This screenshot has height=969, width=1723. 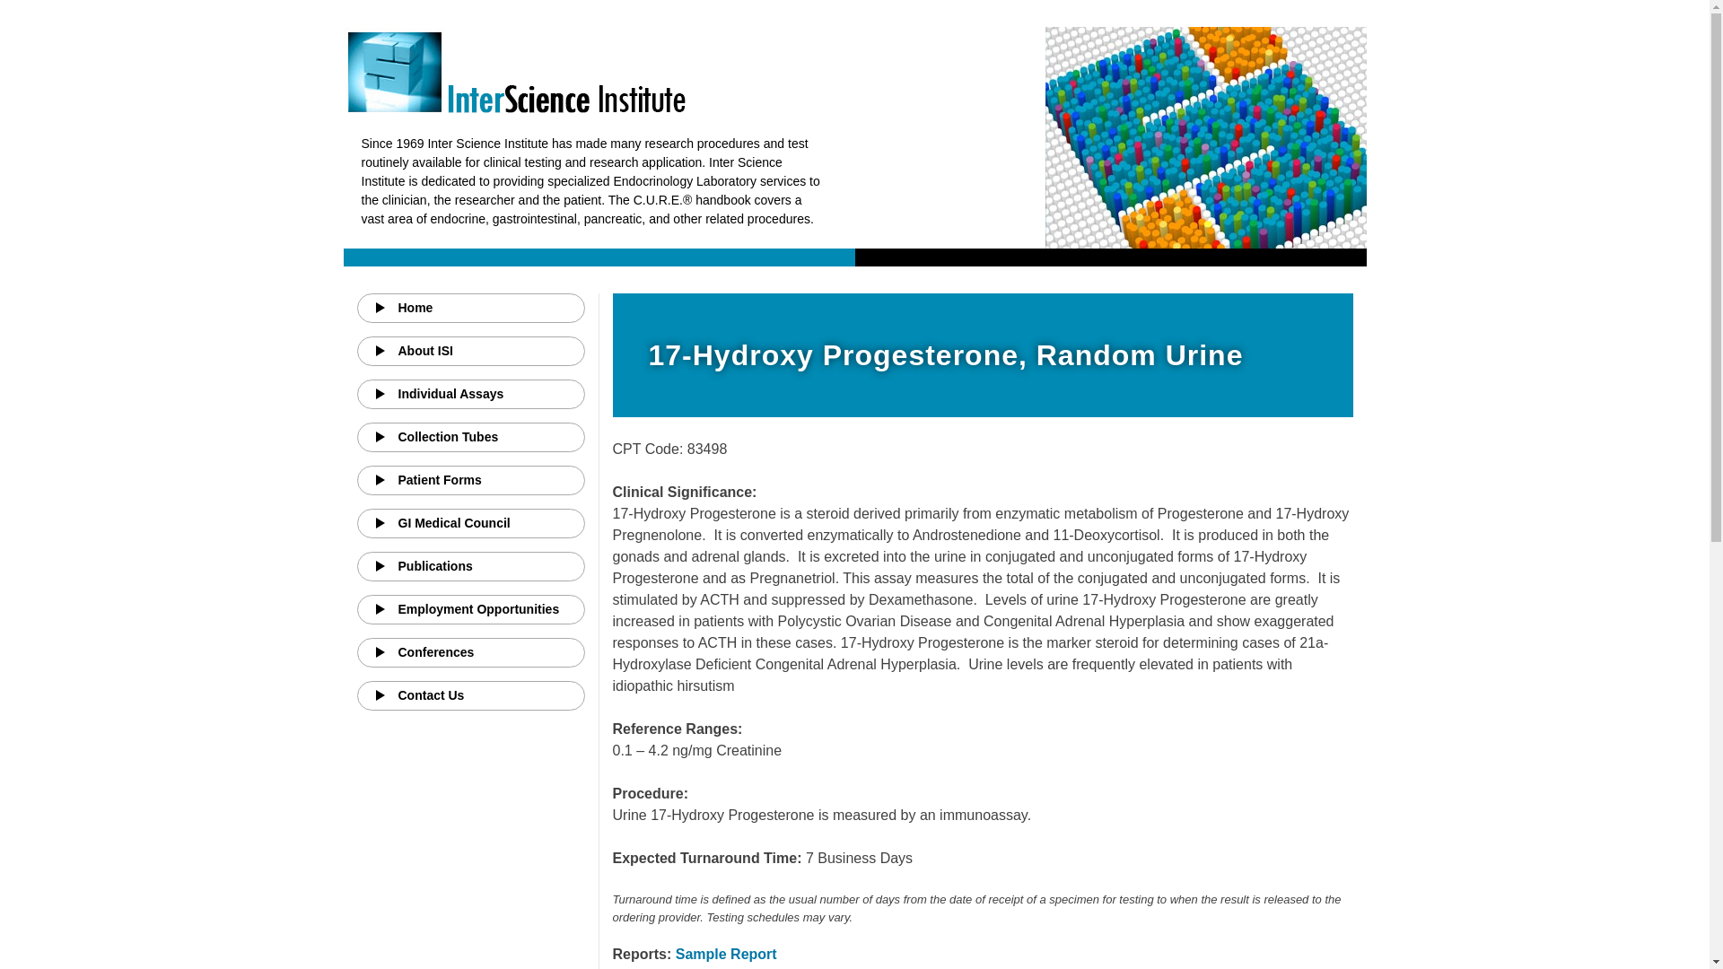 What do you see at coordinates (470, 695) in the screenshot?
I see `Contact Us` at bounding box center [470, 695].